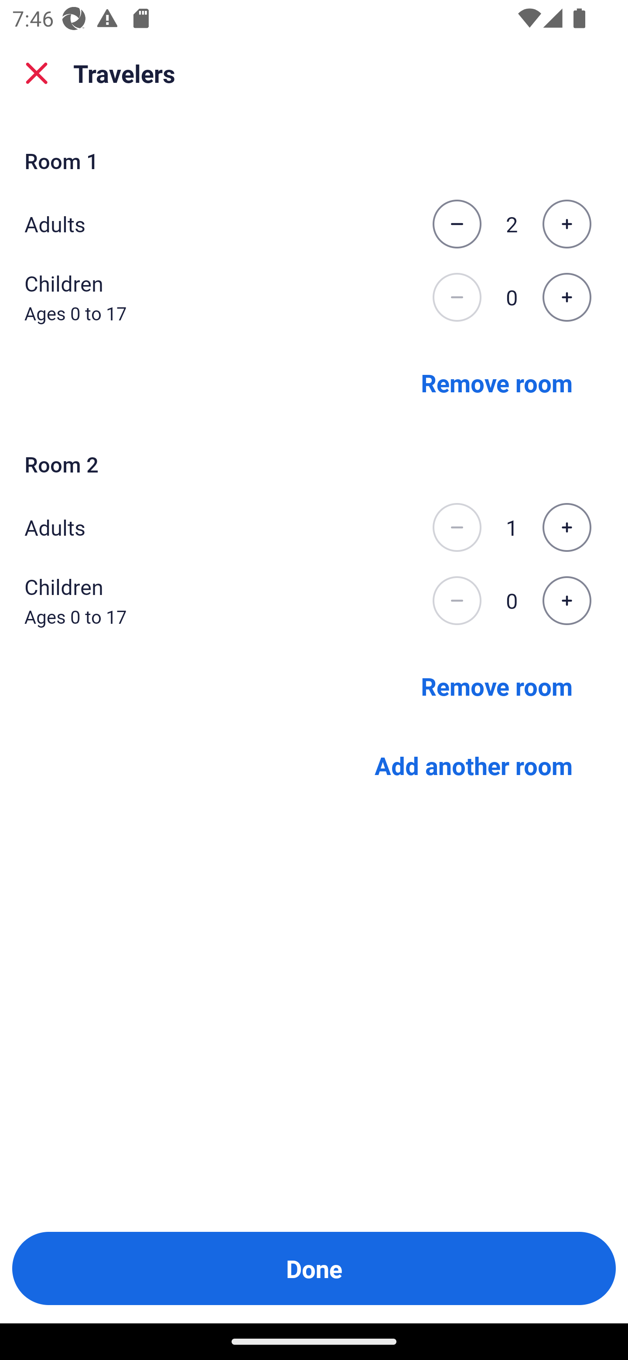  Describe the element at coordinates (474, 765) in the screenshot. I see `Add another room` at that location.